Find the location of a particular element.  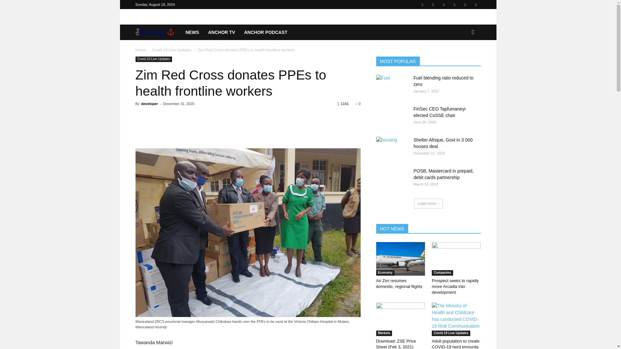

Home is located at coordinates (140, 50).